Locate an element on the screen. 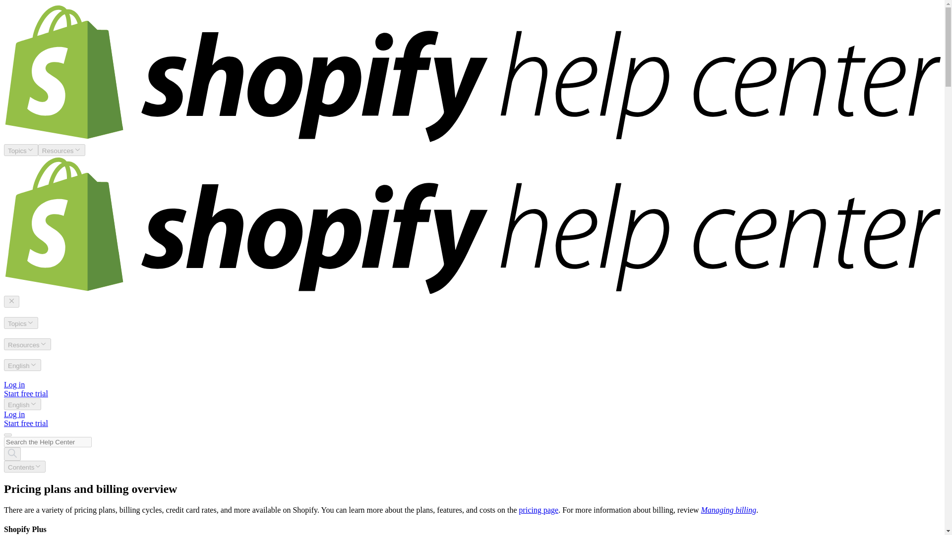 Image resolution: width=952 pixels, height=535 pixels. Resources is located at coordinates (61, 150).